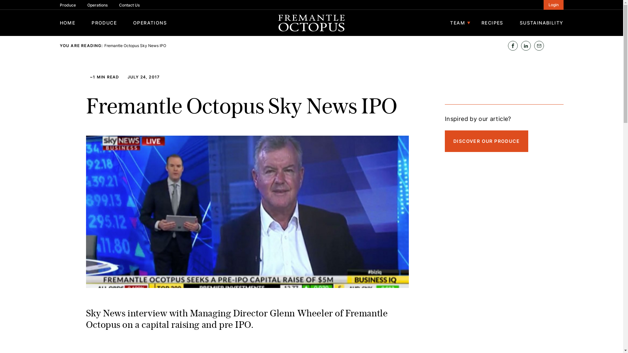 The width and height of the screenshot is (628, 353). I want to click on OPERATIONS, so click(150, 23).